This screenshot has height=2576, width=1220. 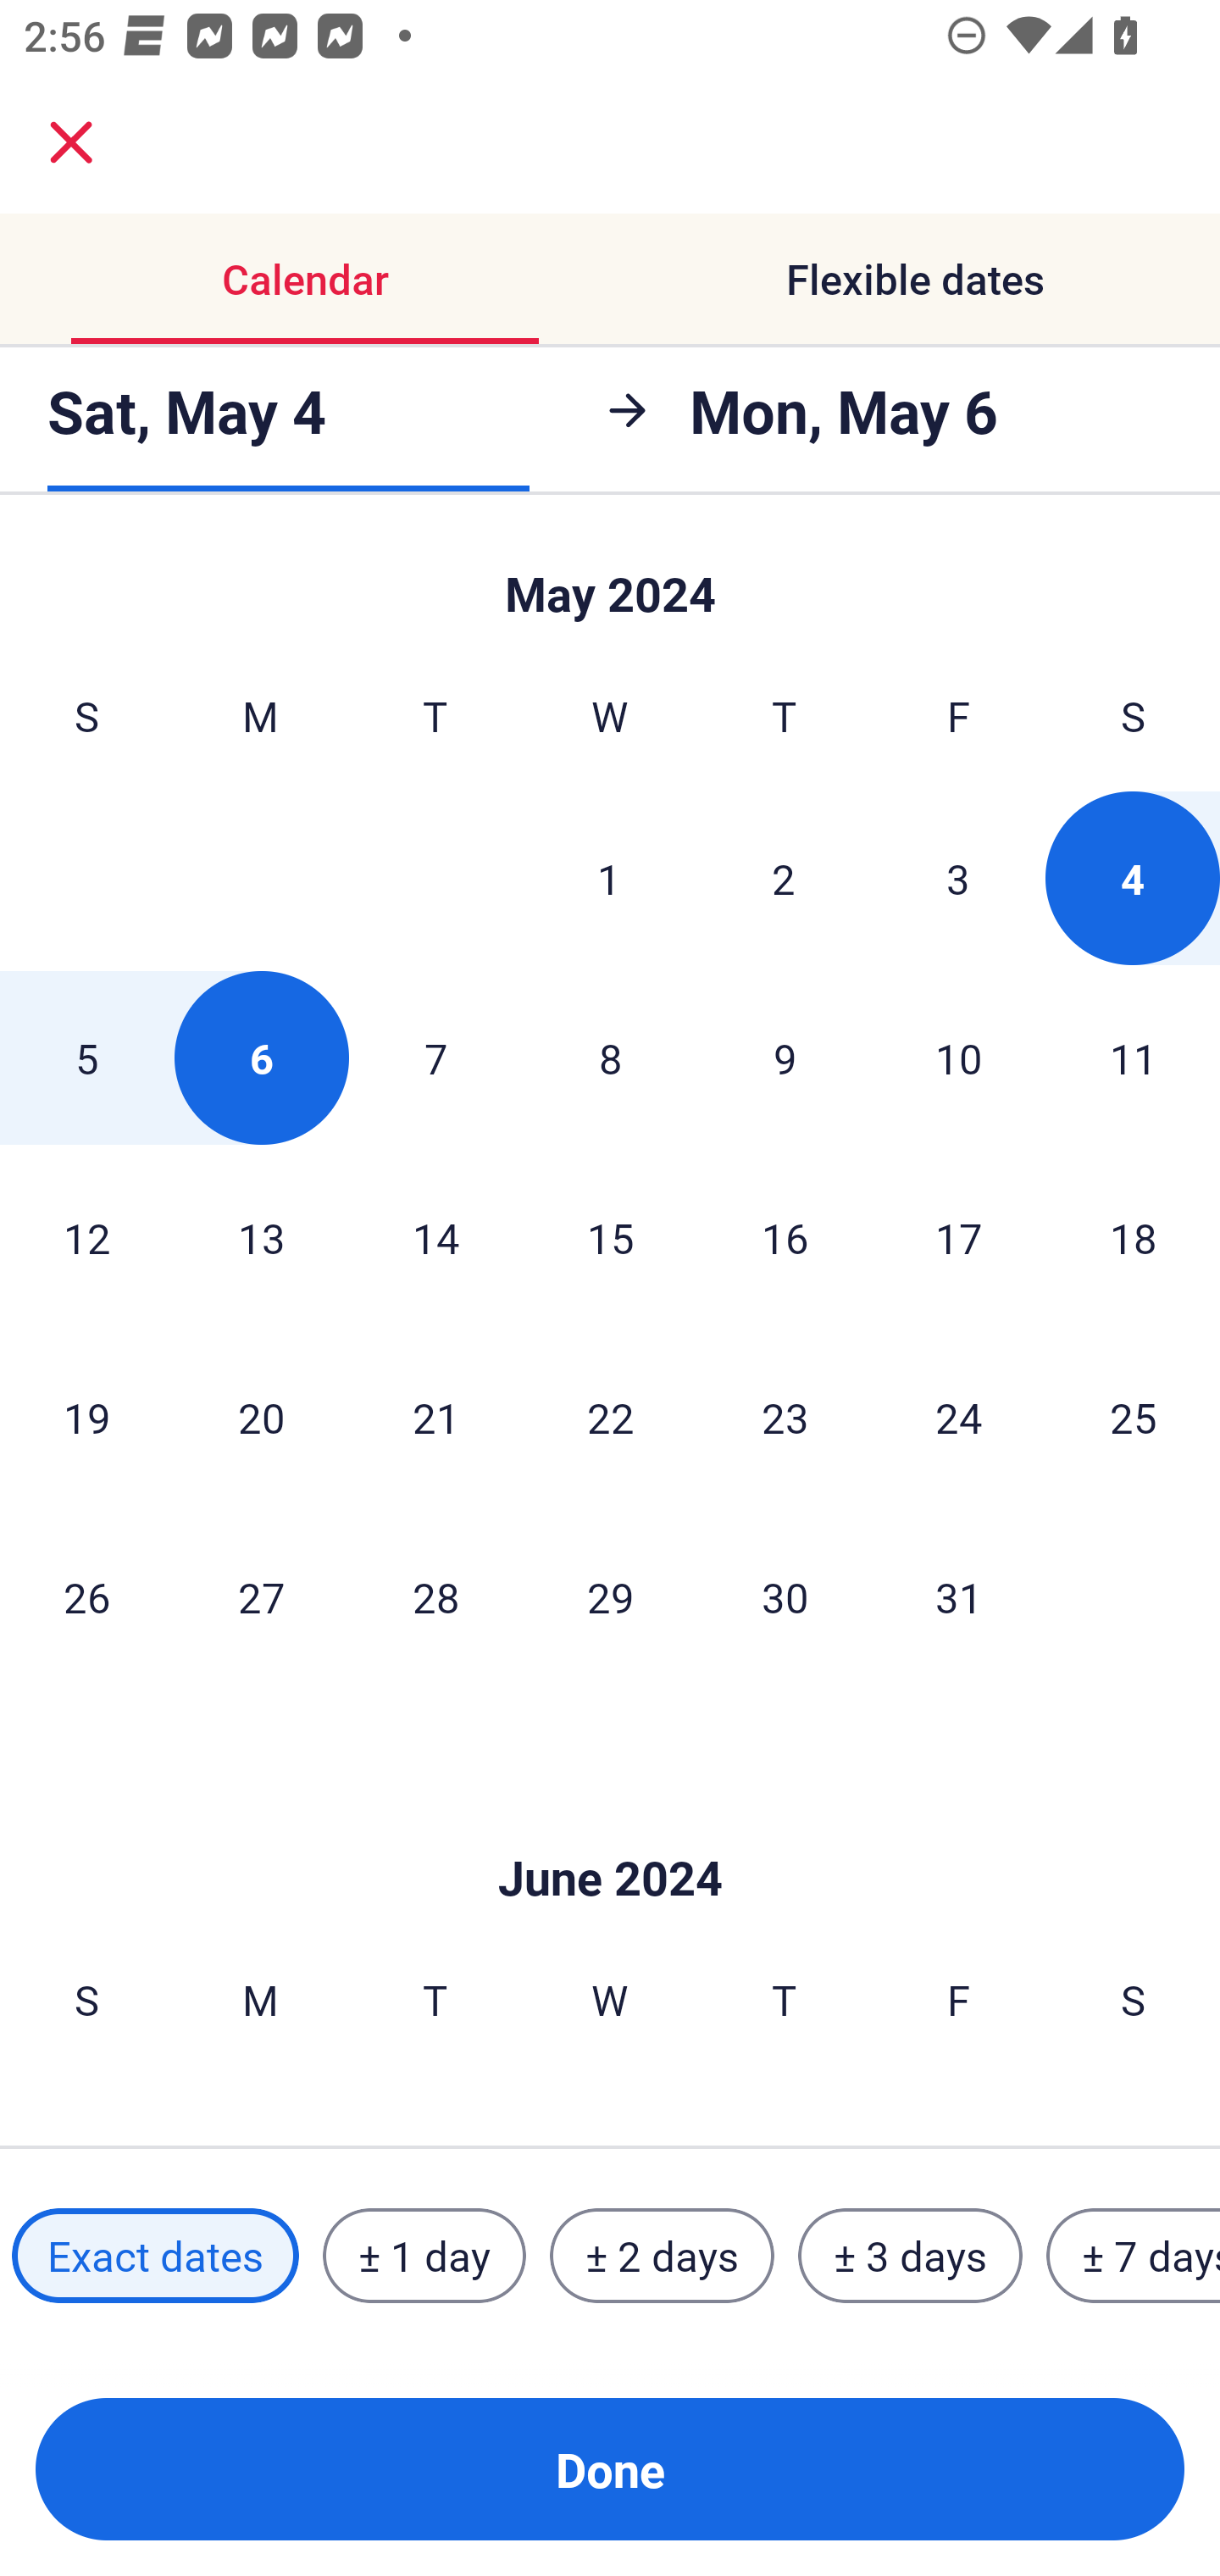 What do you see at coordinates (784, 878) in the screenshot?
I see `2 Thursday, May 2, 2024` at bounding box center [784, 878].